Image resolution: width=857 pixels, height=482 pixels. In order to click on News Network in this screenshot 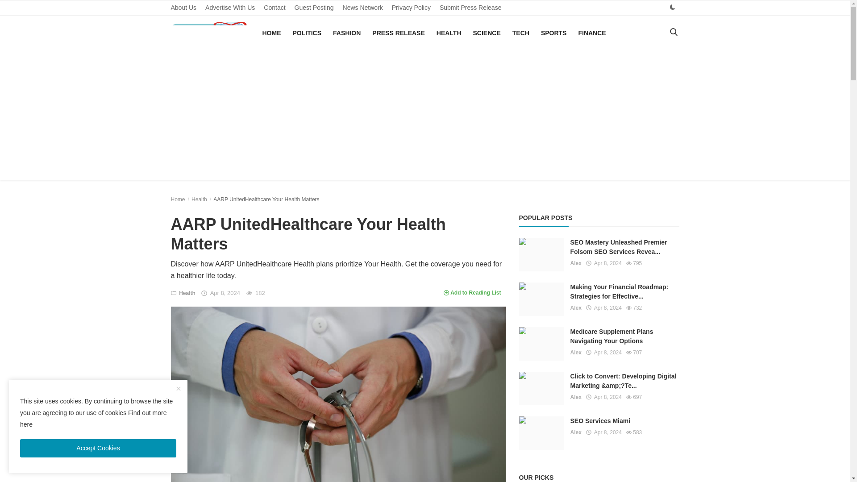, I will do `click(362, 8)`.